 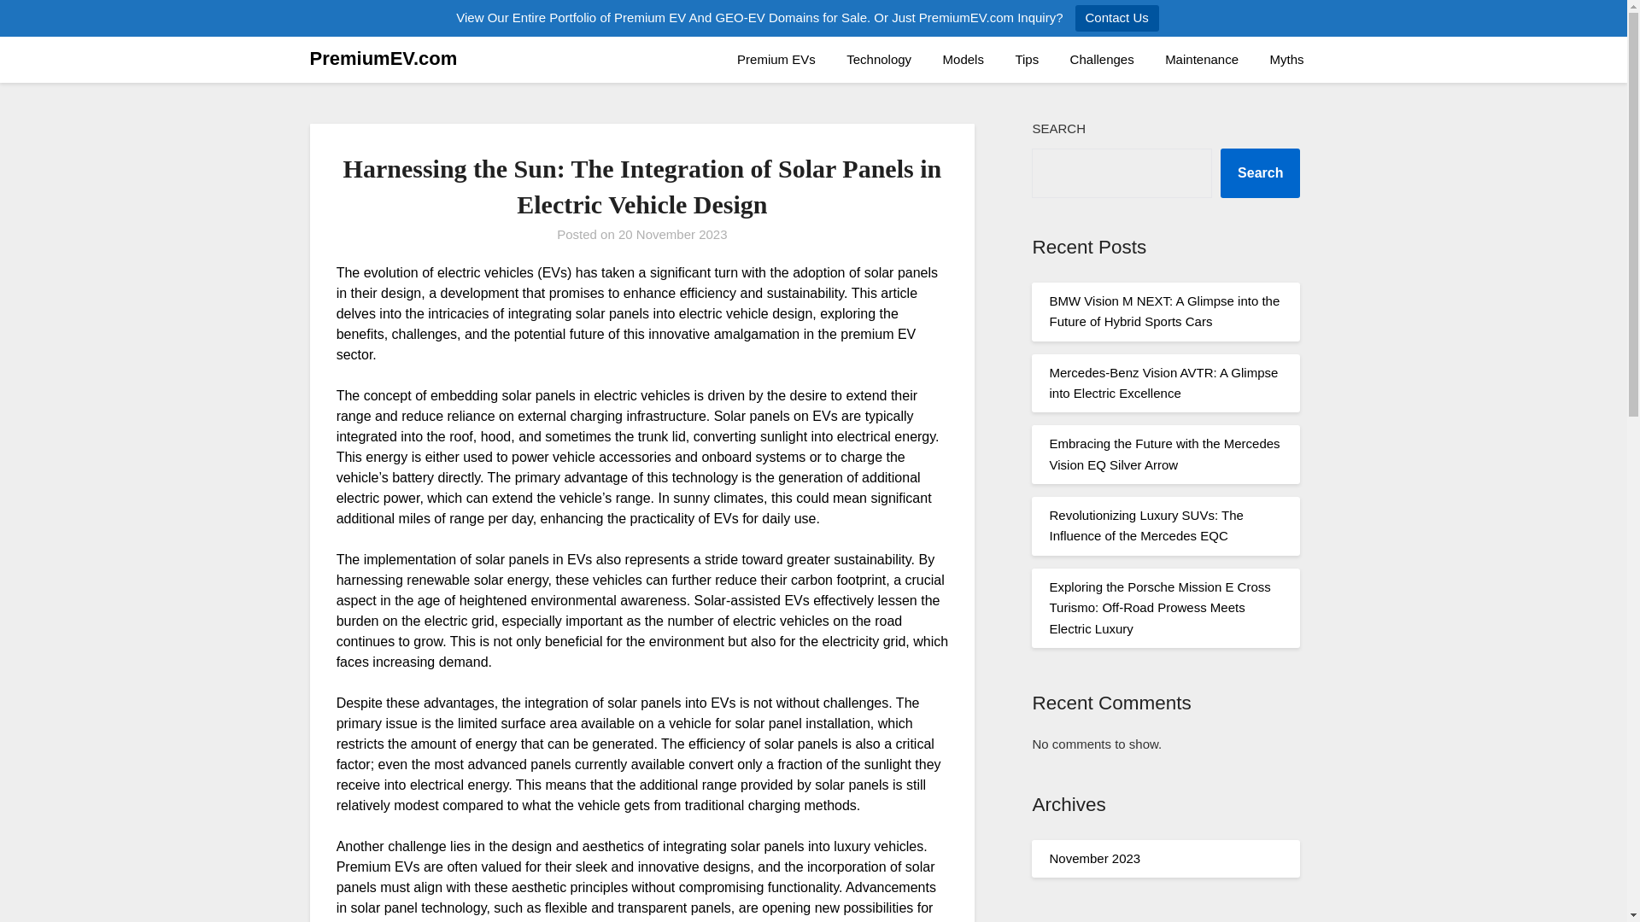 What do you see at coordinates (1027, 60) in the screenshot?
I see `Tips` at bounding box center [1027, 60].